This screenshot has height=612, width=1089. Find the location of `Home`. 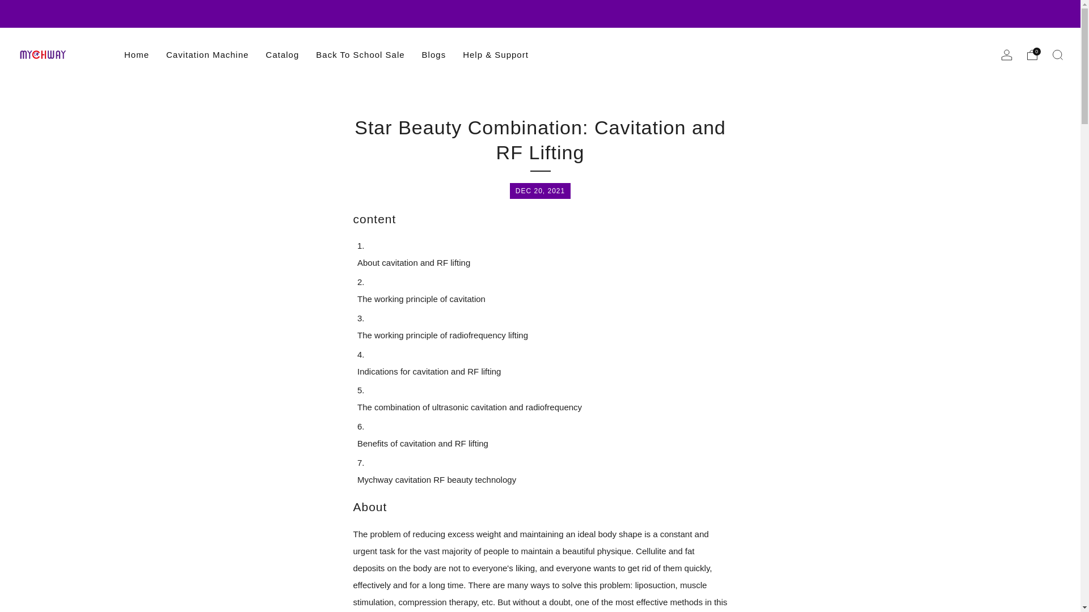

Home is located at coordinates (136, 54).